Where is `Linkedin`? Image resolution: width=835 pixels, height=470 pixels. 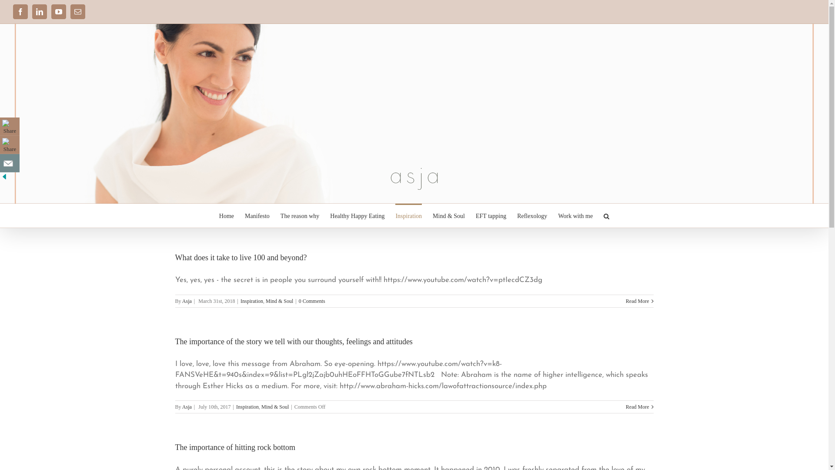
Linkedin is located at coordinates (40, 12).